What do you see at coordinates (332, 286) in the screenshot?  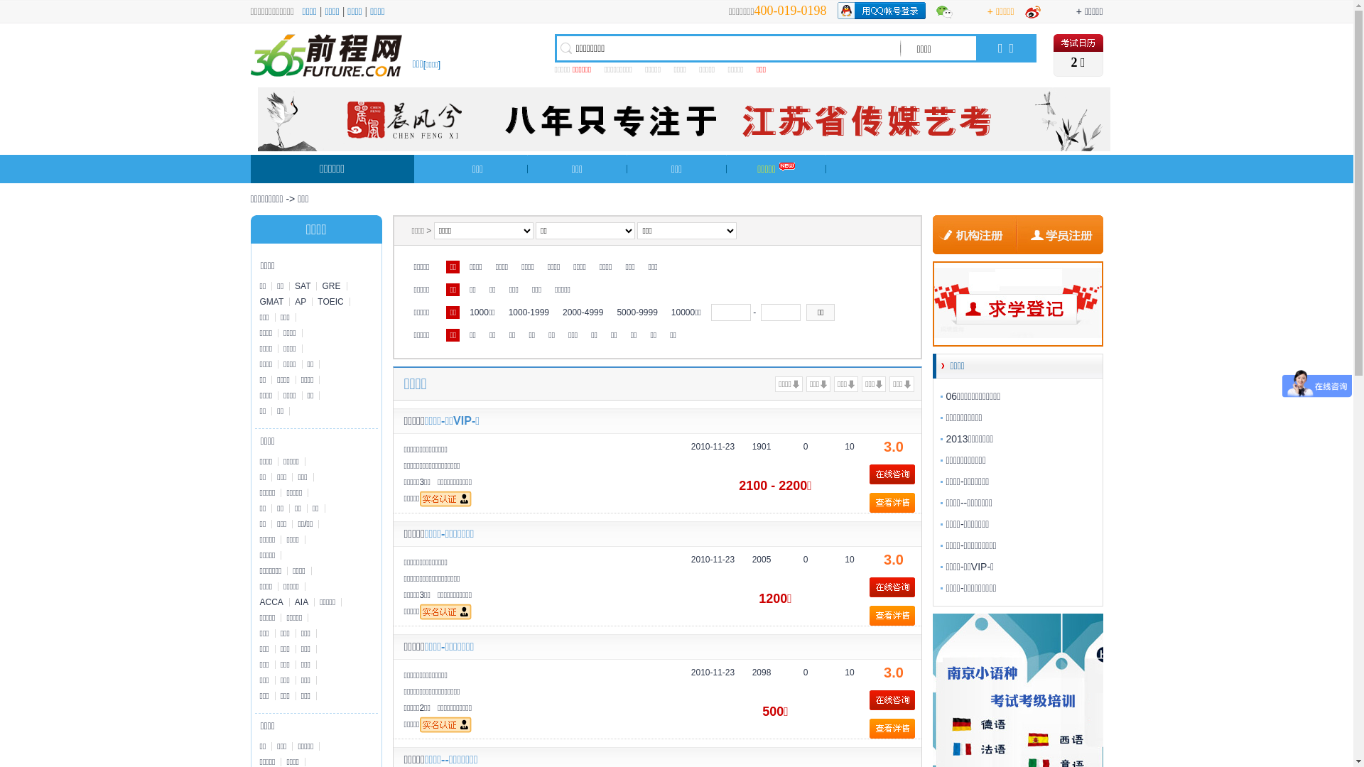 I see `GRE` at bounding box center [332, 286].